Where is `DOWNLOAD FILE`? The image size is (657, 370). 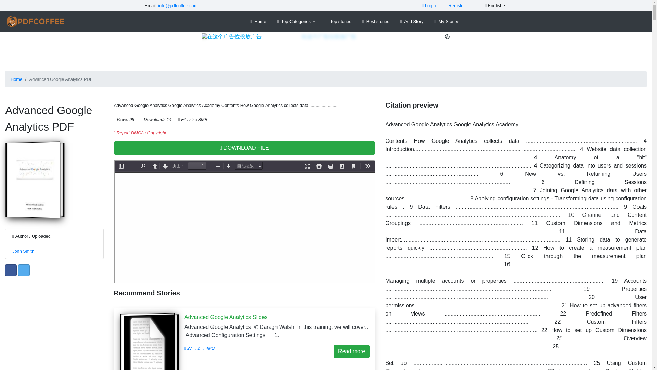 DOWNLOAD FILE is located at coordinates (244, 148).